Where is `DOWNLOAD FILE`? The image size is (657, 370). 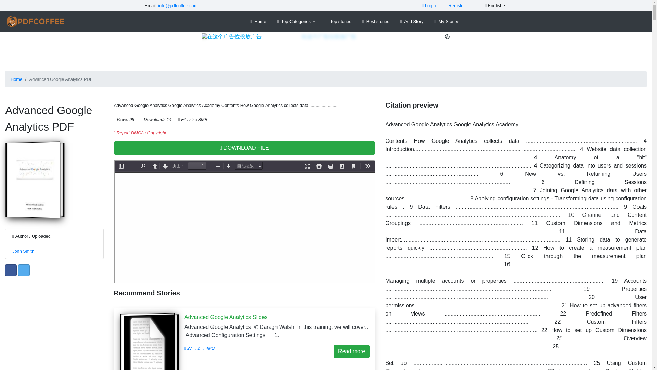 DOWNLOAD FILE is located at coordinates (244, 148).